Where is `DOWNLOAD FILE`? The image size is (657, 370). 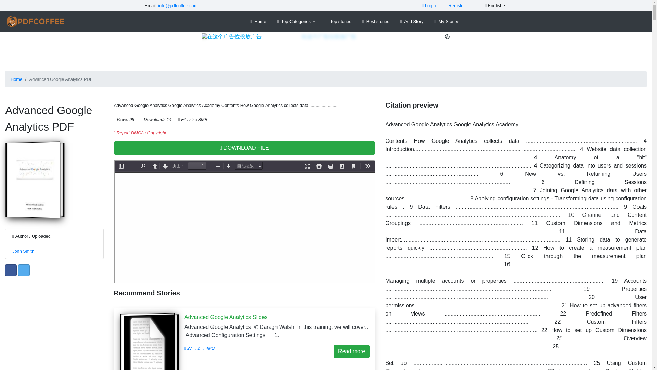 DOWNLOAD FILE is located at coordinates (244, 148).